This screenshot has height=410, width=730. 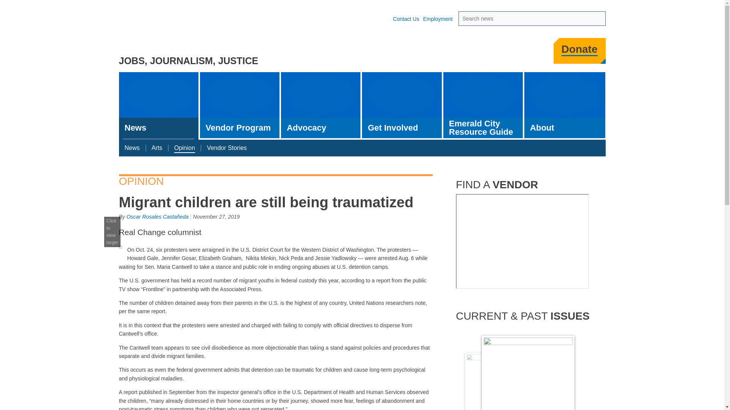 I want to click on RSS, so click(x=538, y=53).